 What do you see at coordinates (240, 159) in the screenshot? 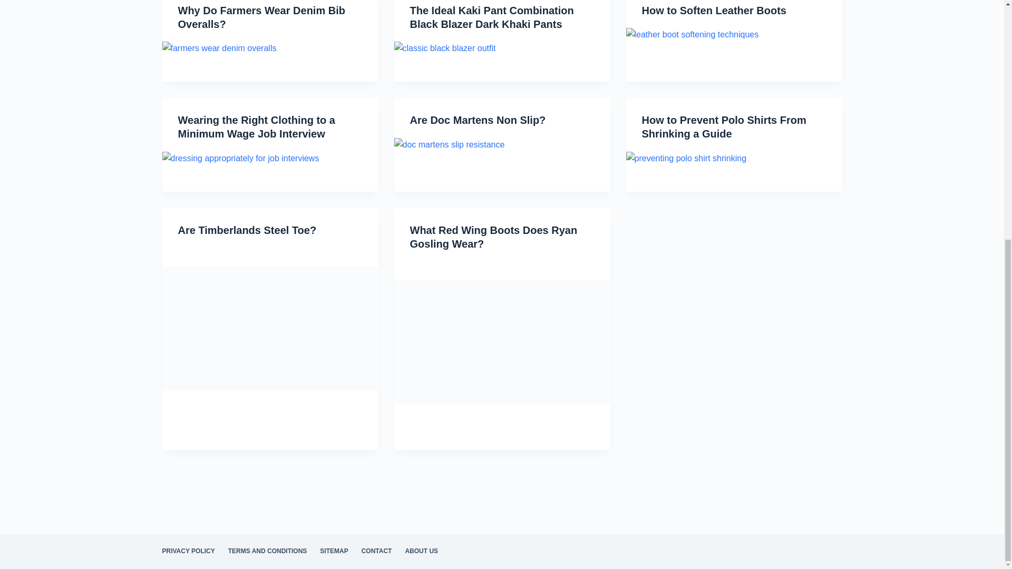
I see `Wearing the Right Clothing to a Minimum Wage Job Interview 7` at bounding box center [240, 159].